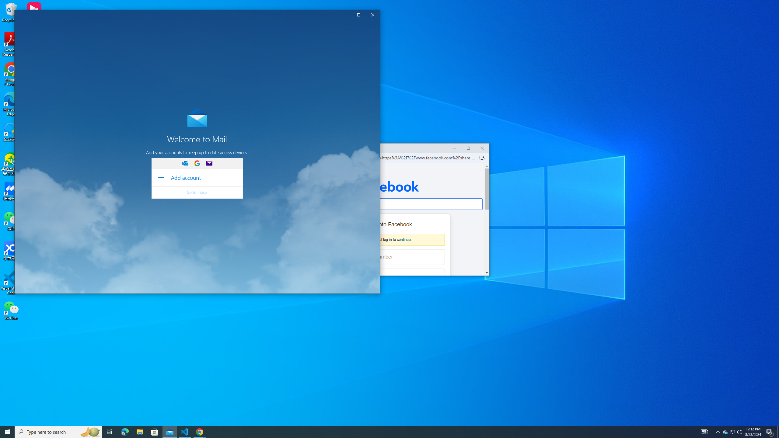 The image size is (779, 438). What do you see at coordinates (54, 122) in the screenshot?
I see `Action Center, 2 new notifications` at bounding box center [54, 122].